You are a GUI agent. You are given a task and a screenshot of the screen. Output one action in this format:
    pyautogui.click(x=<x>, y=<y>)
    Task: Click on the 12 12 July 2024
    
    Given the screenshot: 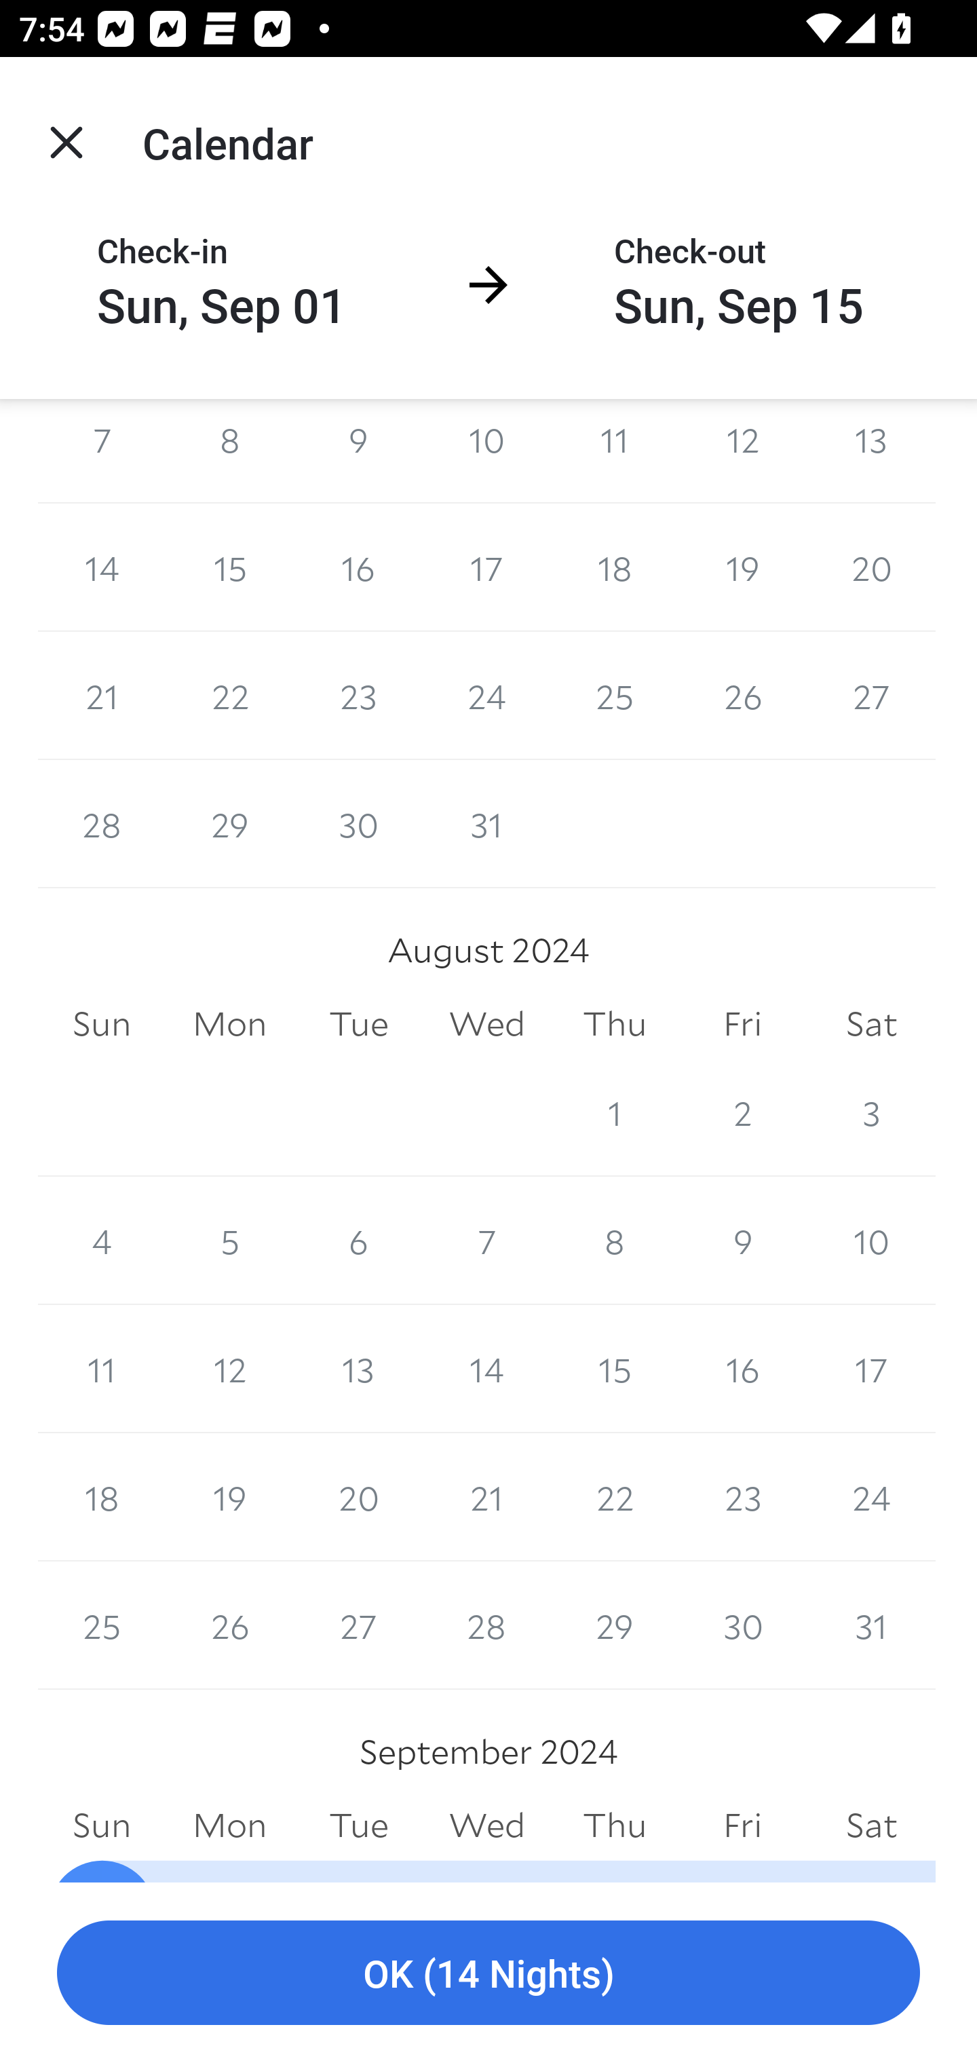 What is the action you would take?
    pyautogui.click(x=742, y=451)
    